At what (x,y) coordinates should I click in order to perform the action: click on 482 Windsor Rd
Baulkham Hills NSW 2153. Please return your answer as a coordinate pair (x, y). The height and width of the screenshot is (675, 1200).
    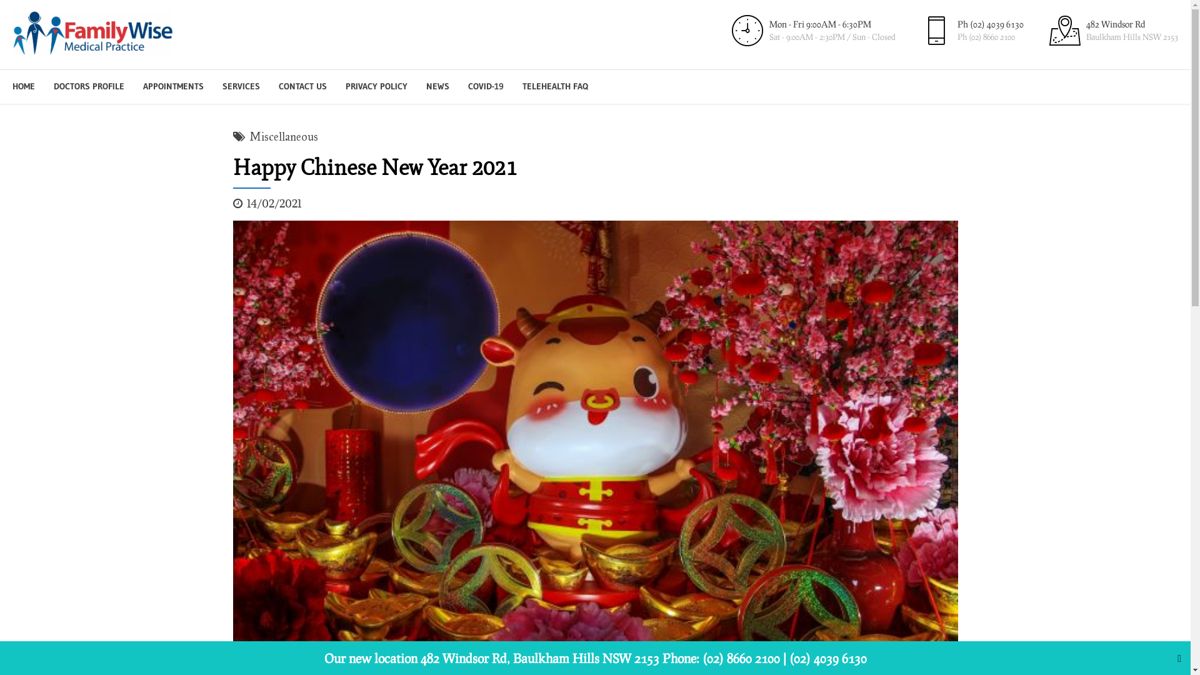
    Looking at the image, I should click on (1112, 31).